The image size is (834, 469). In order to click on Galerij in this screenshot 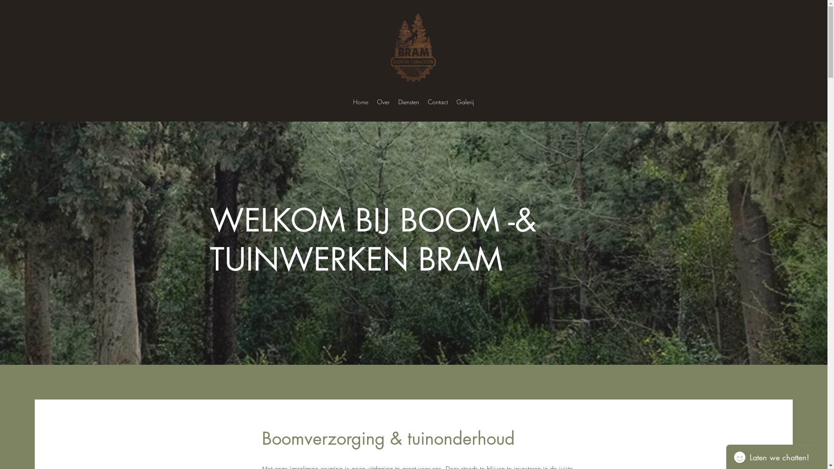, I will do `click(465, 102)`.